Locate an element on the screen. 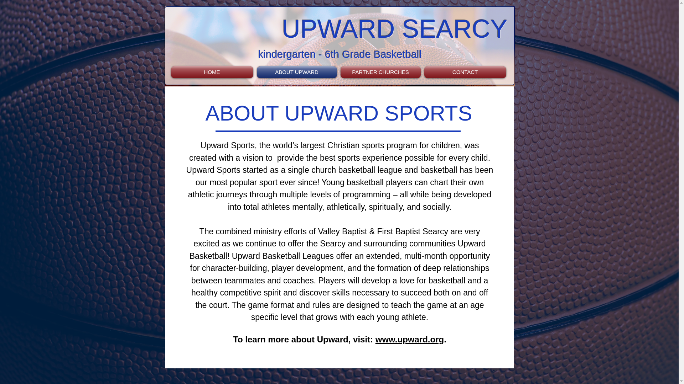 The image size is (684, 384). PARTNER CHURCHES is located at coordinates (380, 72).